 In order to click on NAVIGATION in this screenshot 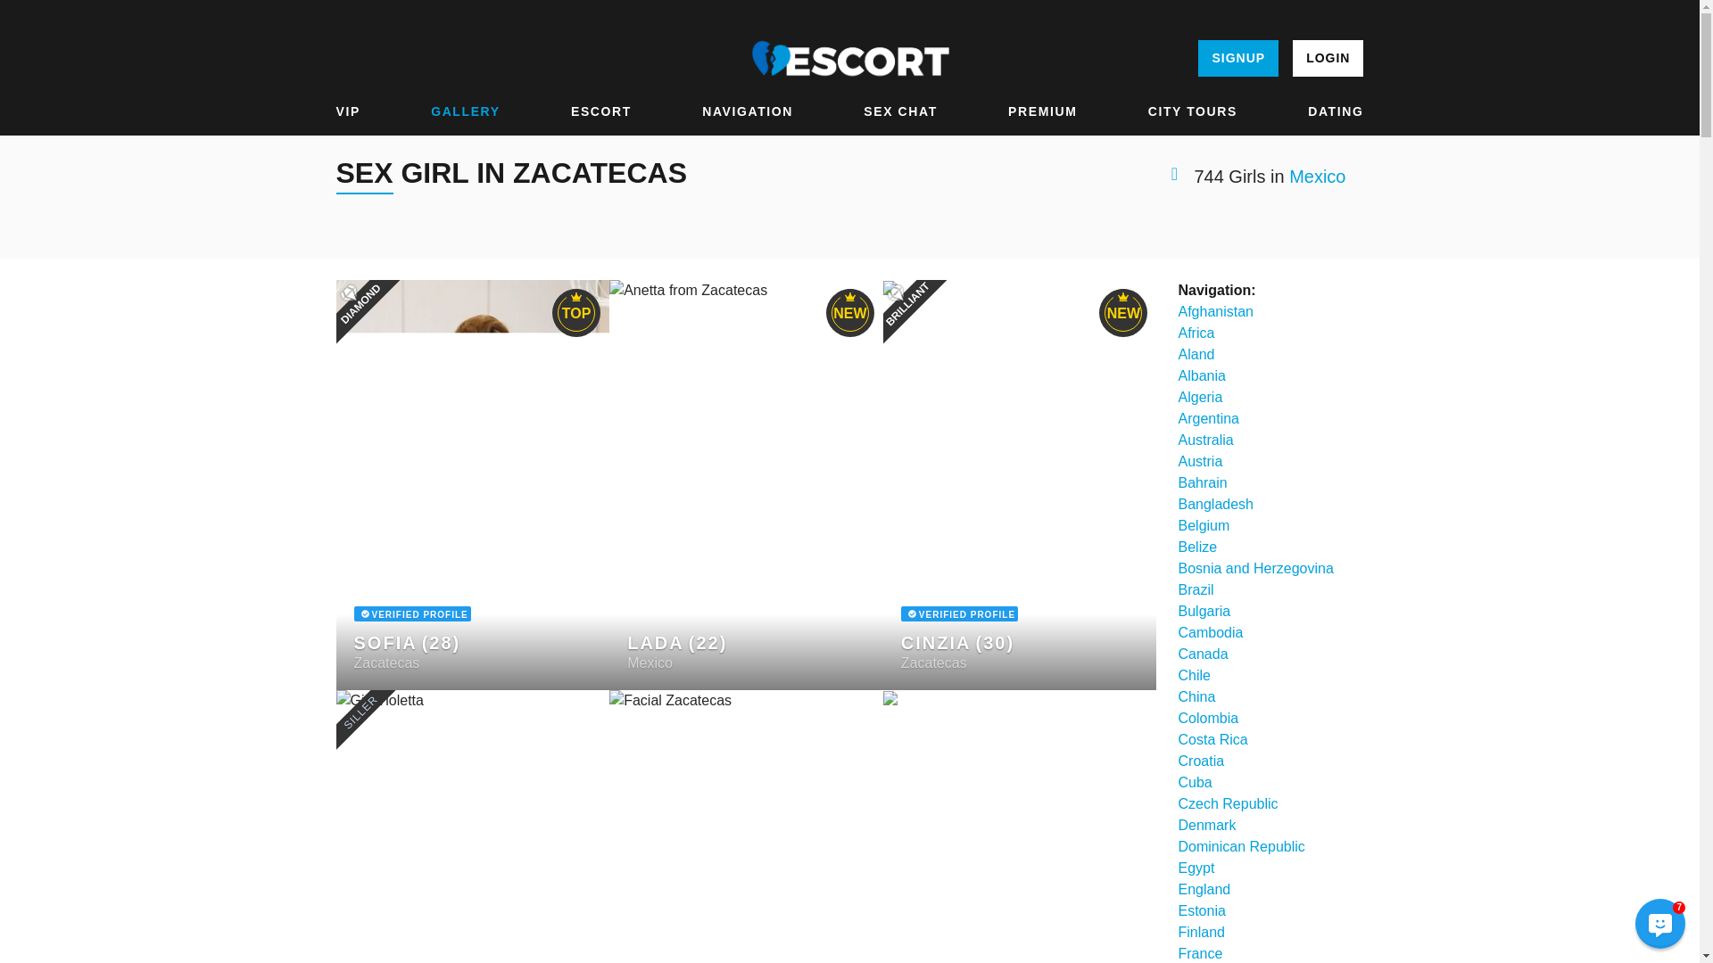, I will do `click(748, 111)`.